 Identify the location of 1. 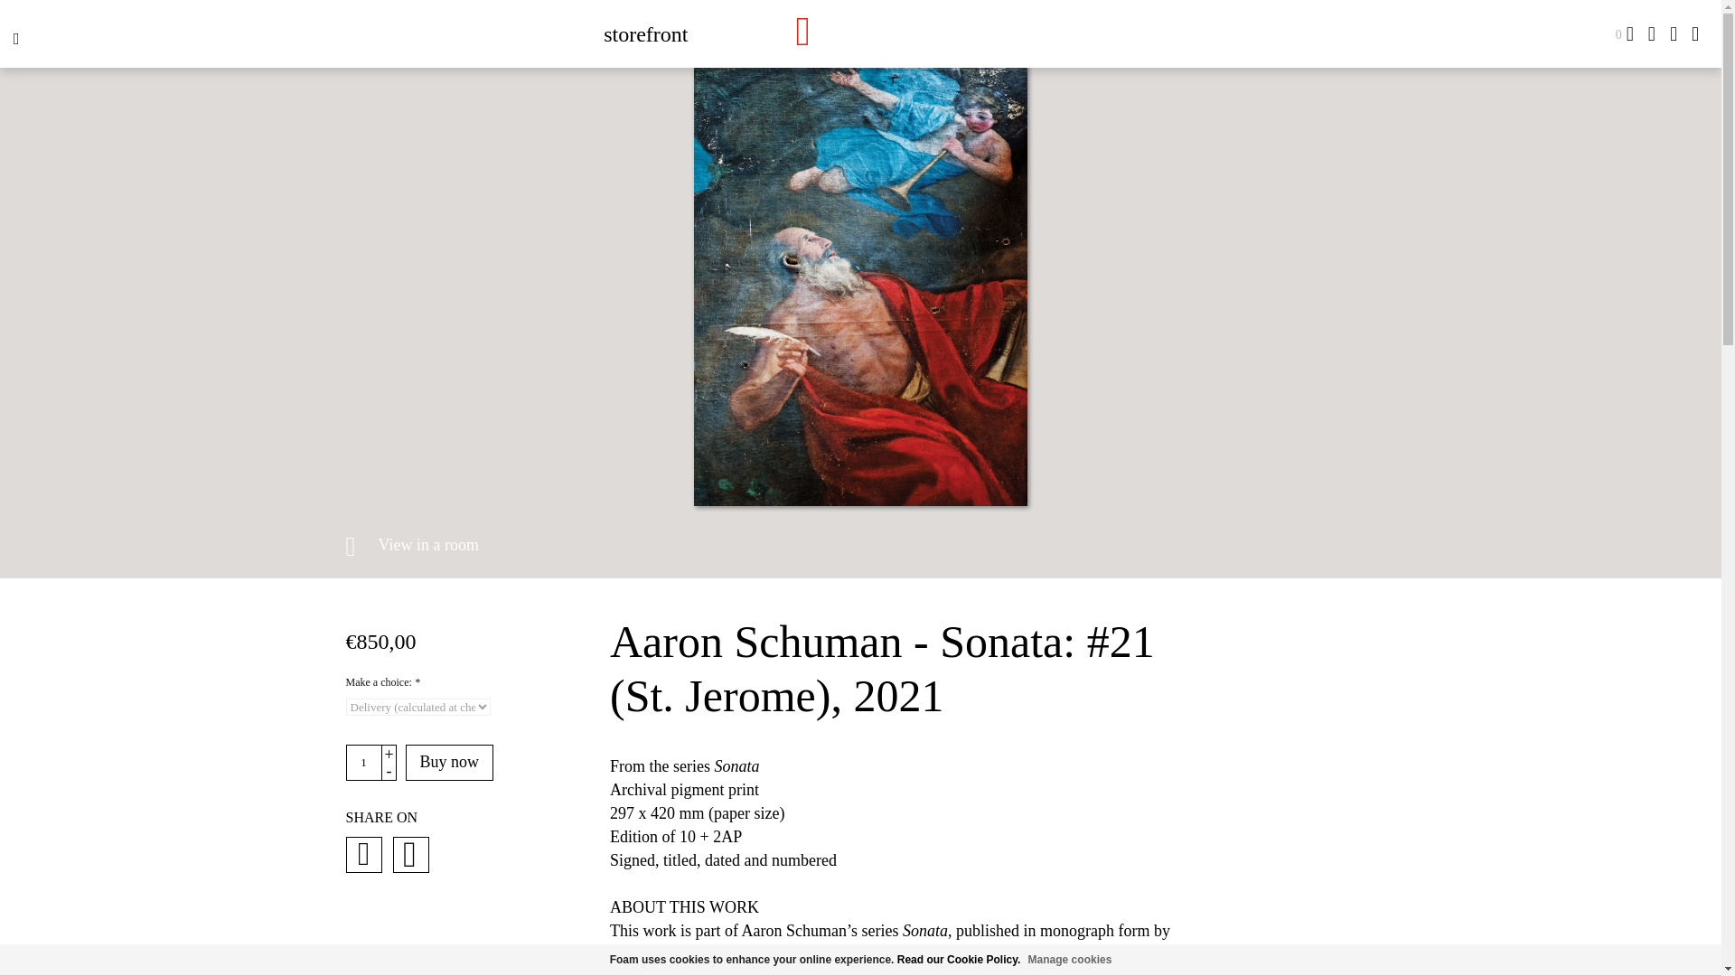
(363, 763).